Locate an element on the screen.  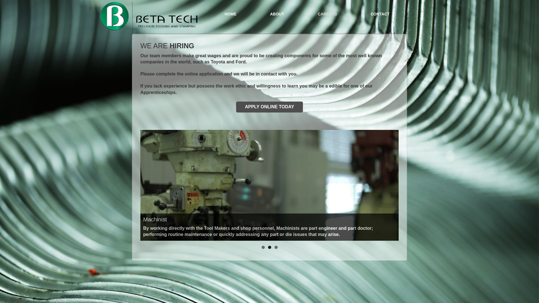
ABOUT is located at coordinates (277, 14).